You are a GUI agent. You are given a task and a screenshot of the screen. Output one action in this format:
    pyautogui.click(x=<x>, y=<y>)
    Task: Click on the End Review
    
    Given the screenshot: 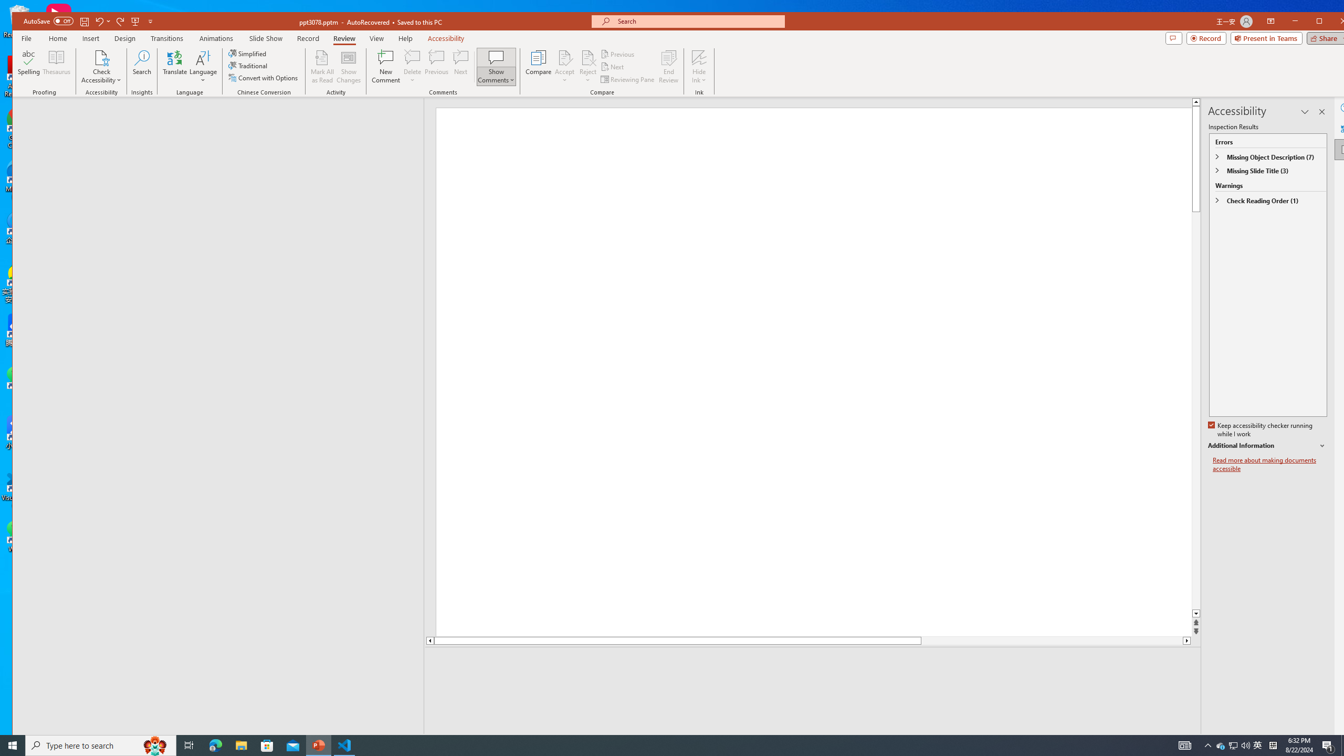 What is the action you would take?
    pyautogui.click(x=668, y=67)
    